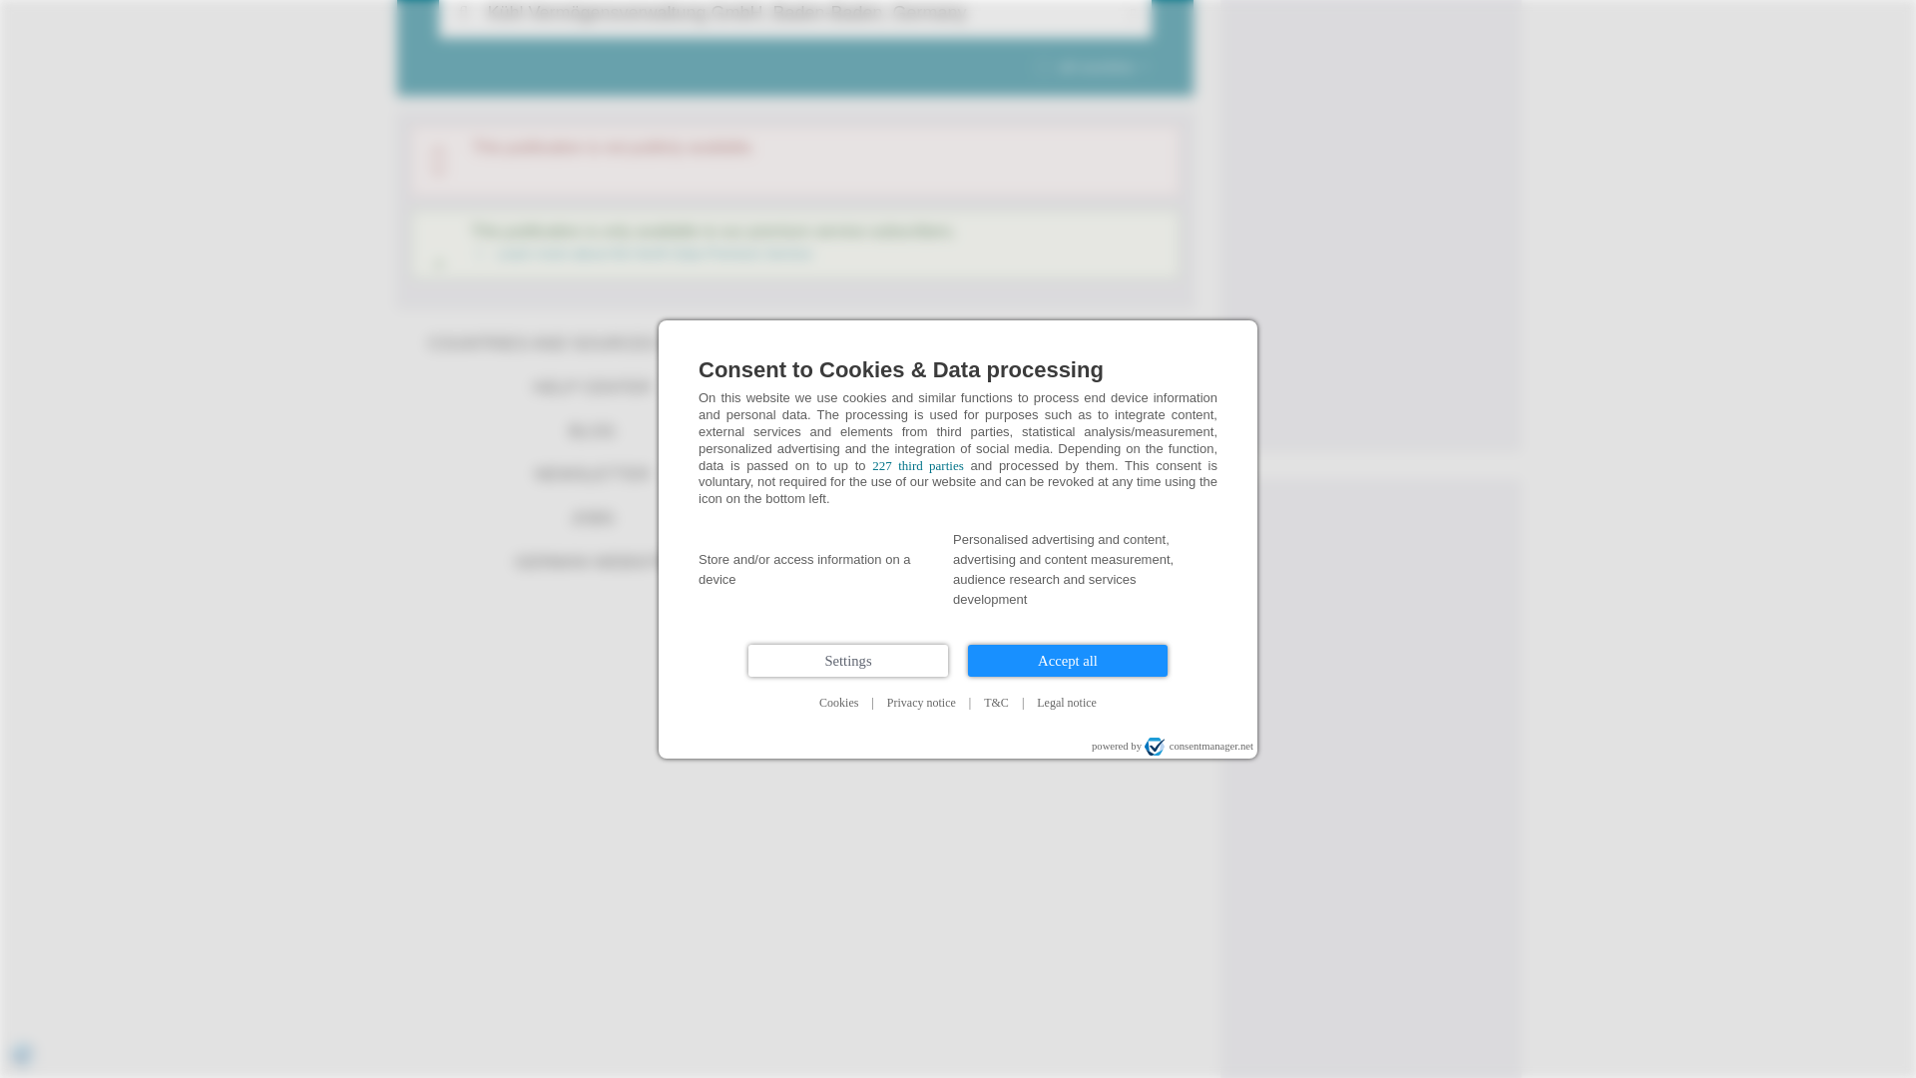 The width and height of the screenshot is (1916, 1078). Describe the element at coordinates (998, 343) in the screenshot. I see `CONTACT` at that location.